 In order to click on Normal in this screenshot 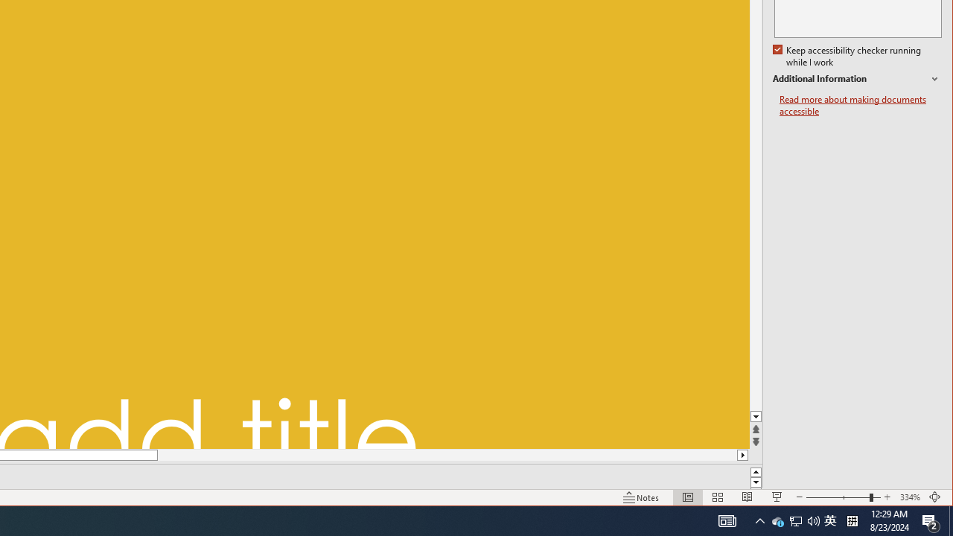, I will do `click(688, 497)`.